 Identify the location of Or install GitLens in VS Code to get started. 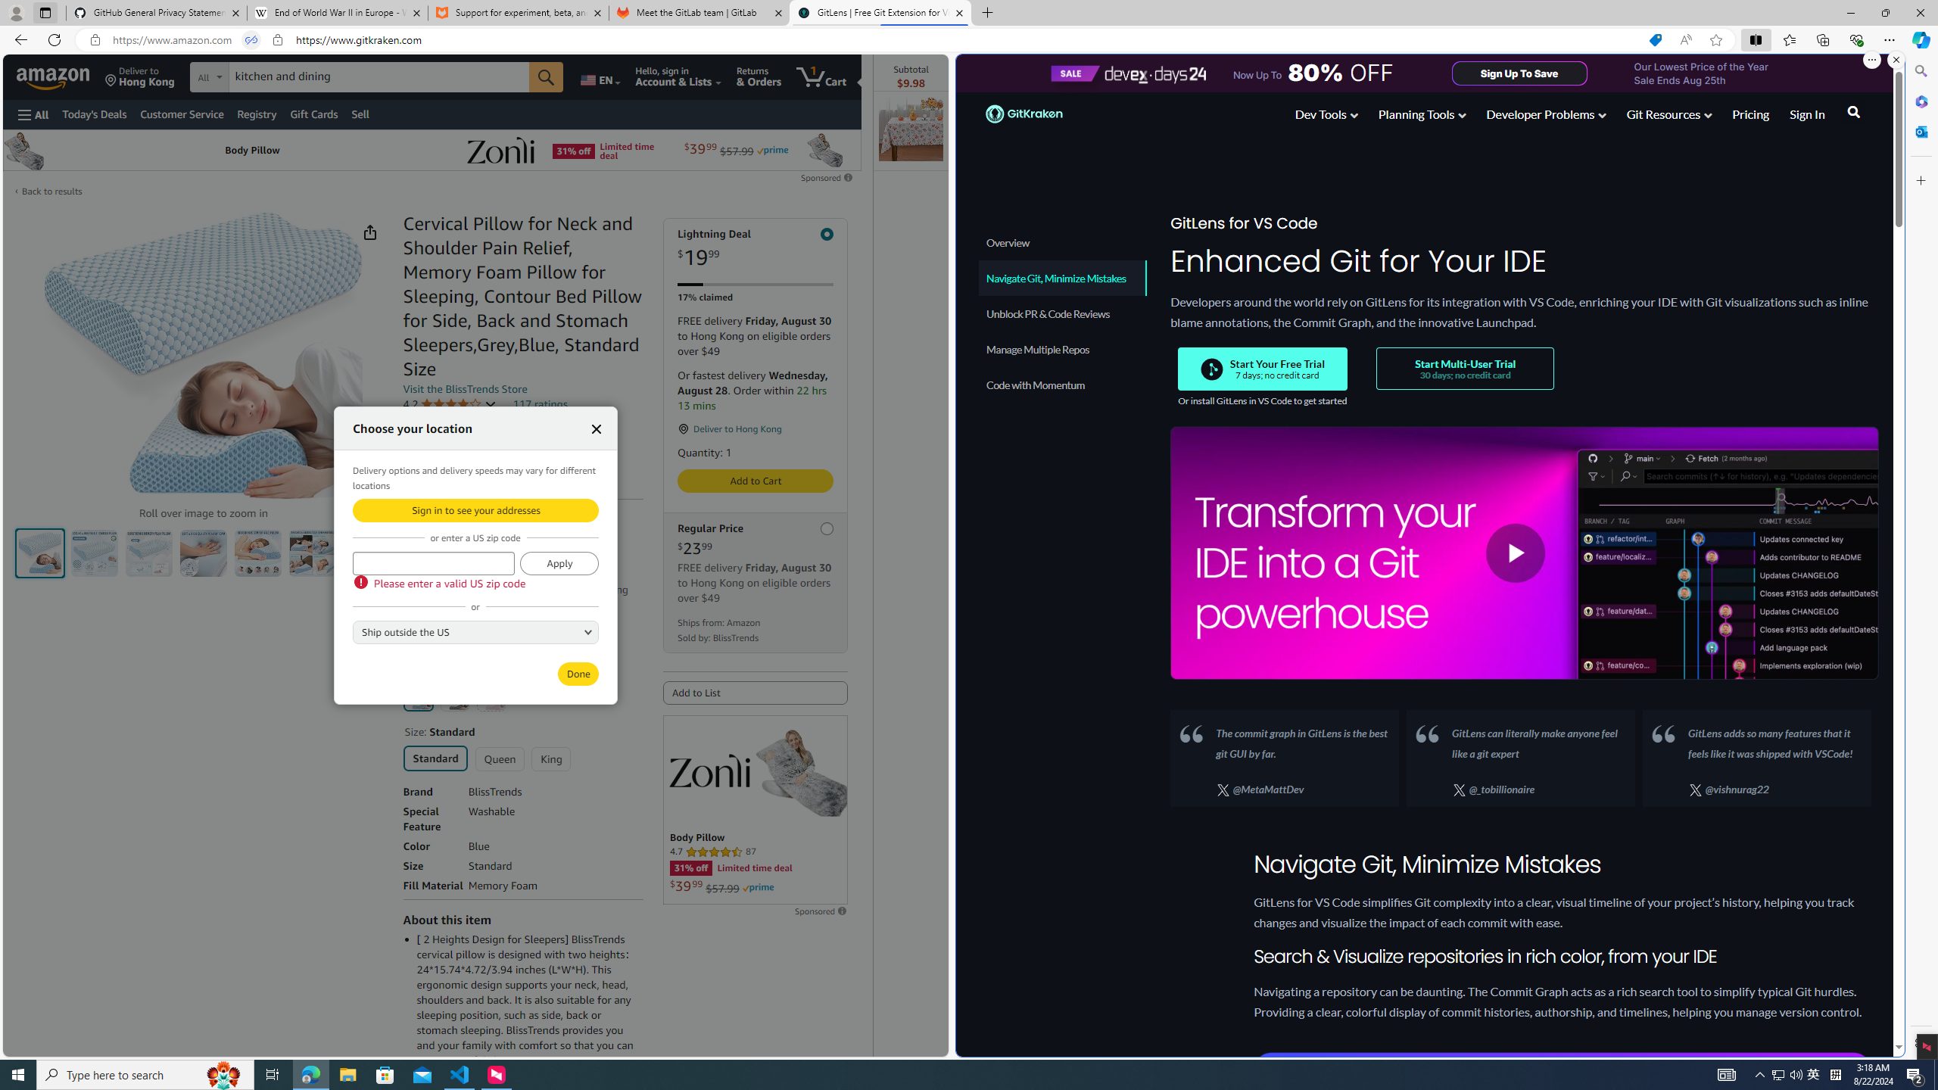
(1263, 400).